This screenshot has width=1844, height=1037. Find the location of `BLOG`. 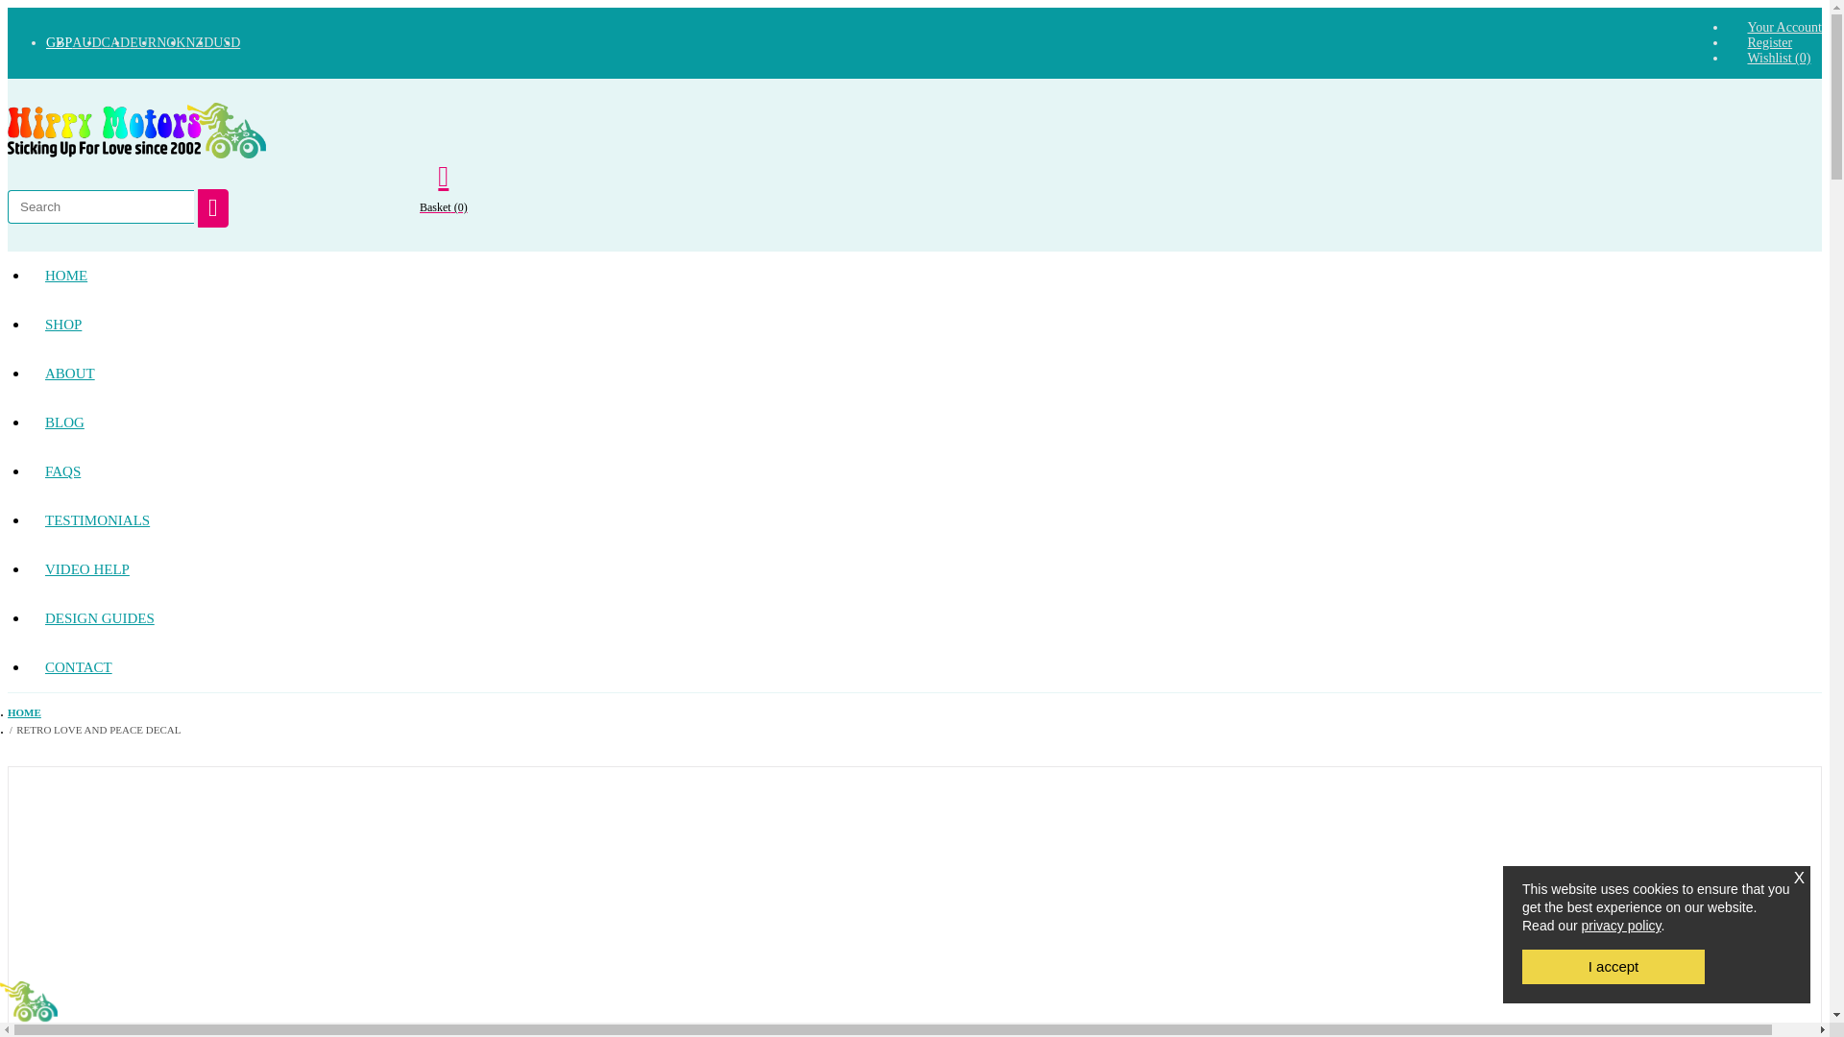

BLOG is located at coordinates (65, 422).